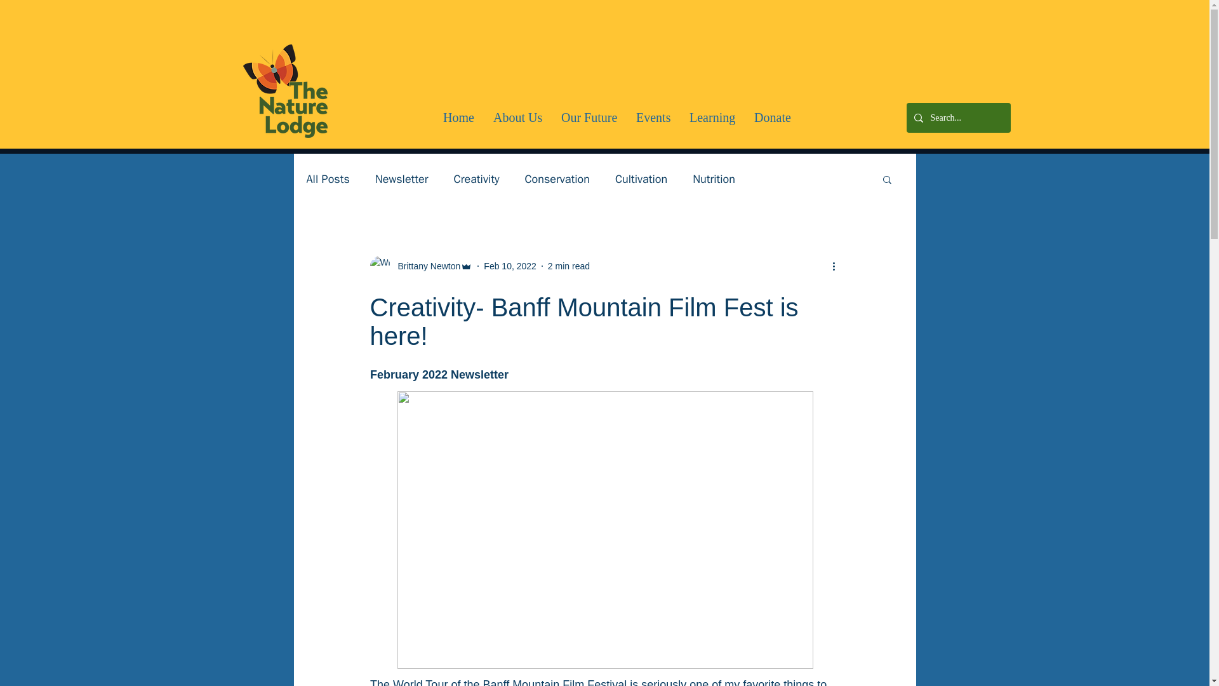 This screenshot has height=686, width=1219. What do you see at coordinates (773, 118) in the screenshot?
I see `Donate` at bounding box center [773, 118].